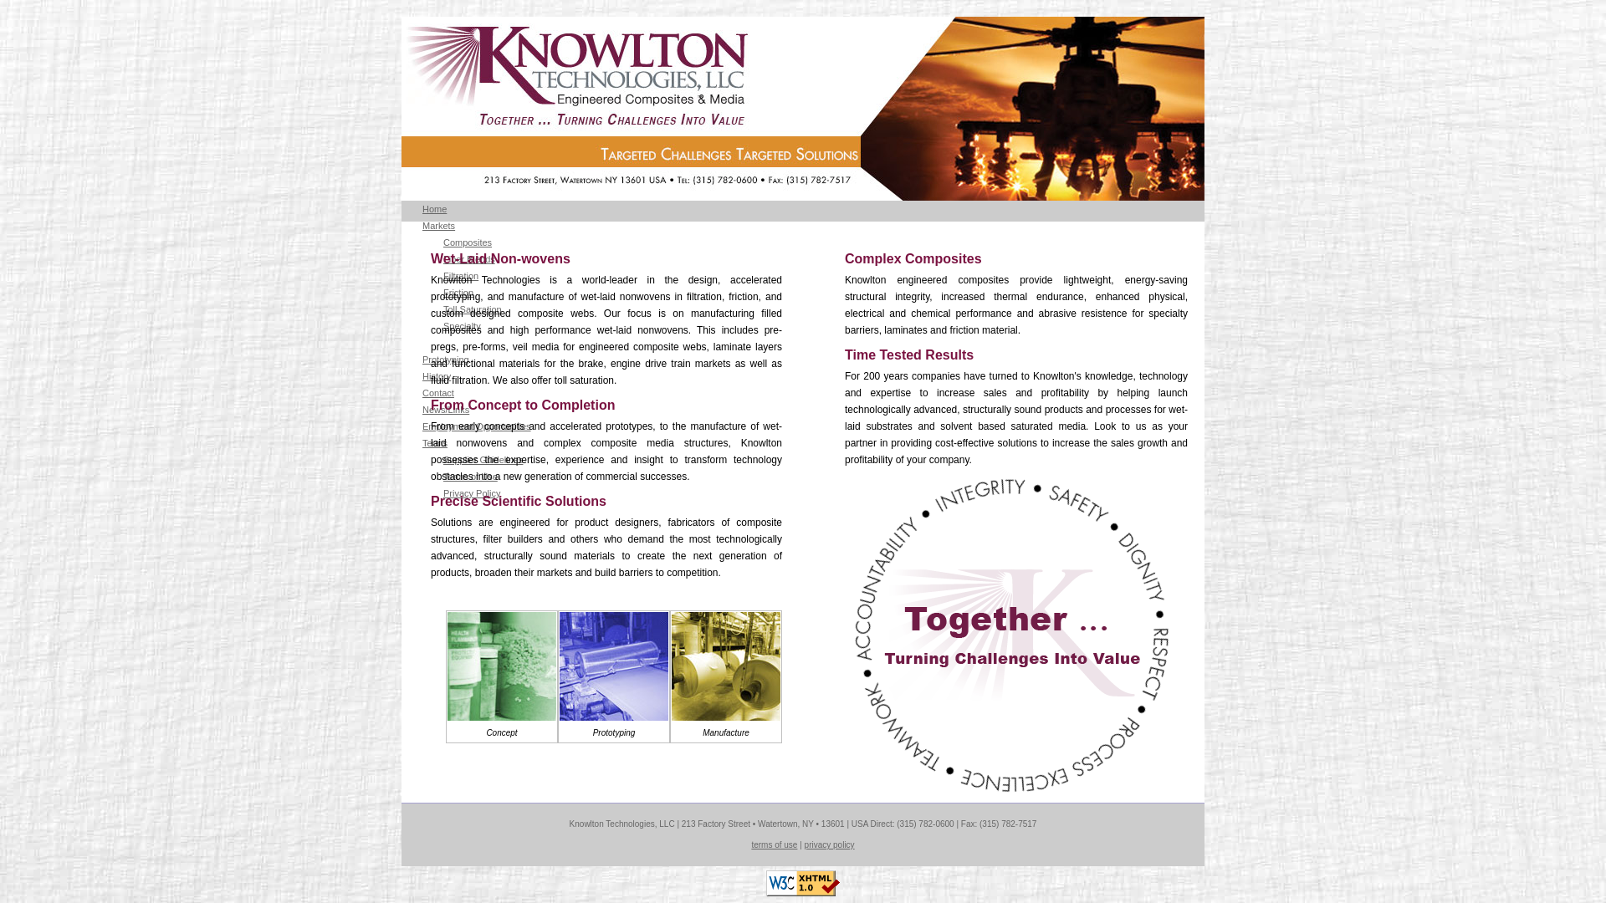 The height and width of the screenshot is (903, 1606). What do you see at coordinates (1153, 527) in the screenshot?
I see `Search` at bounding box center [1153, 527].